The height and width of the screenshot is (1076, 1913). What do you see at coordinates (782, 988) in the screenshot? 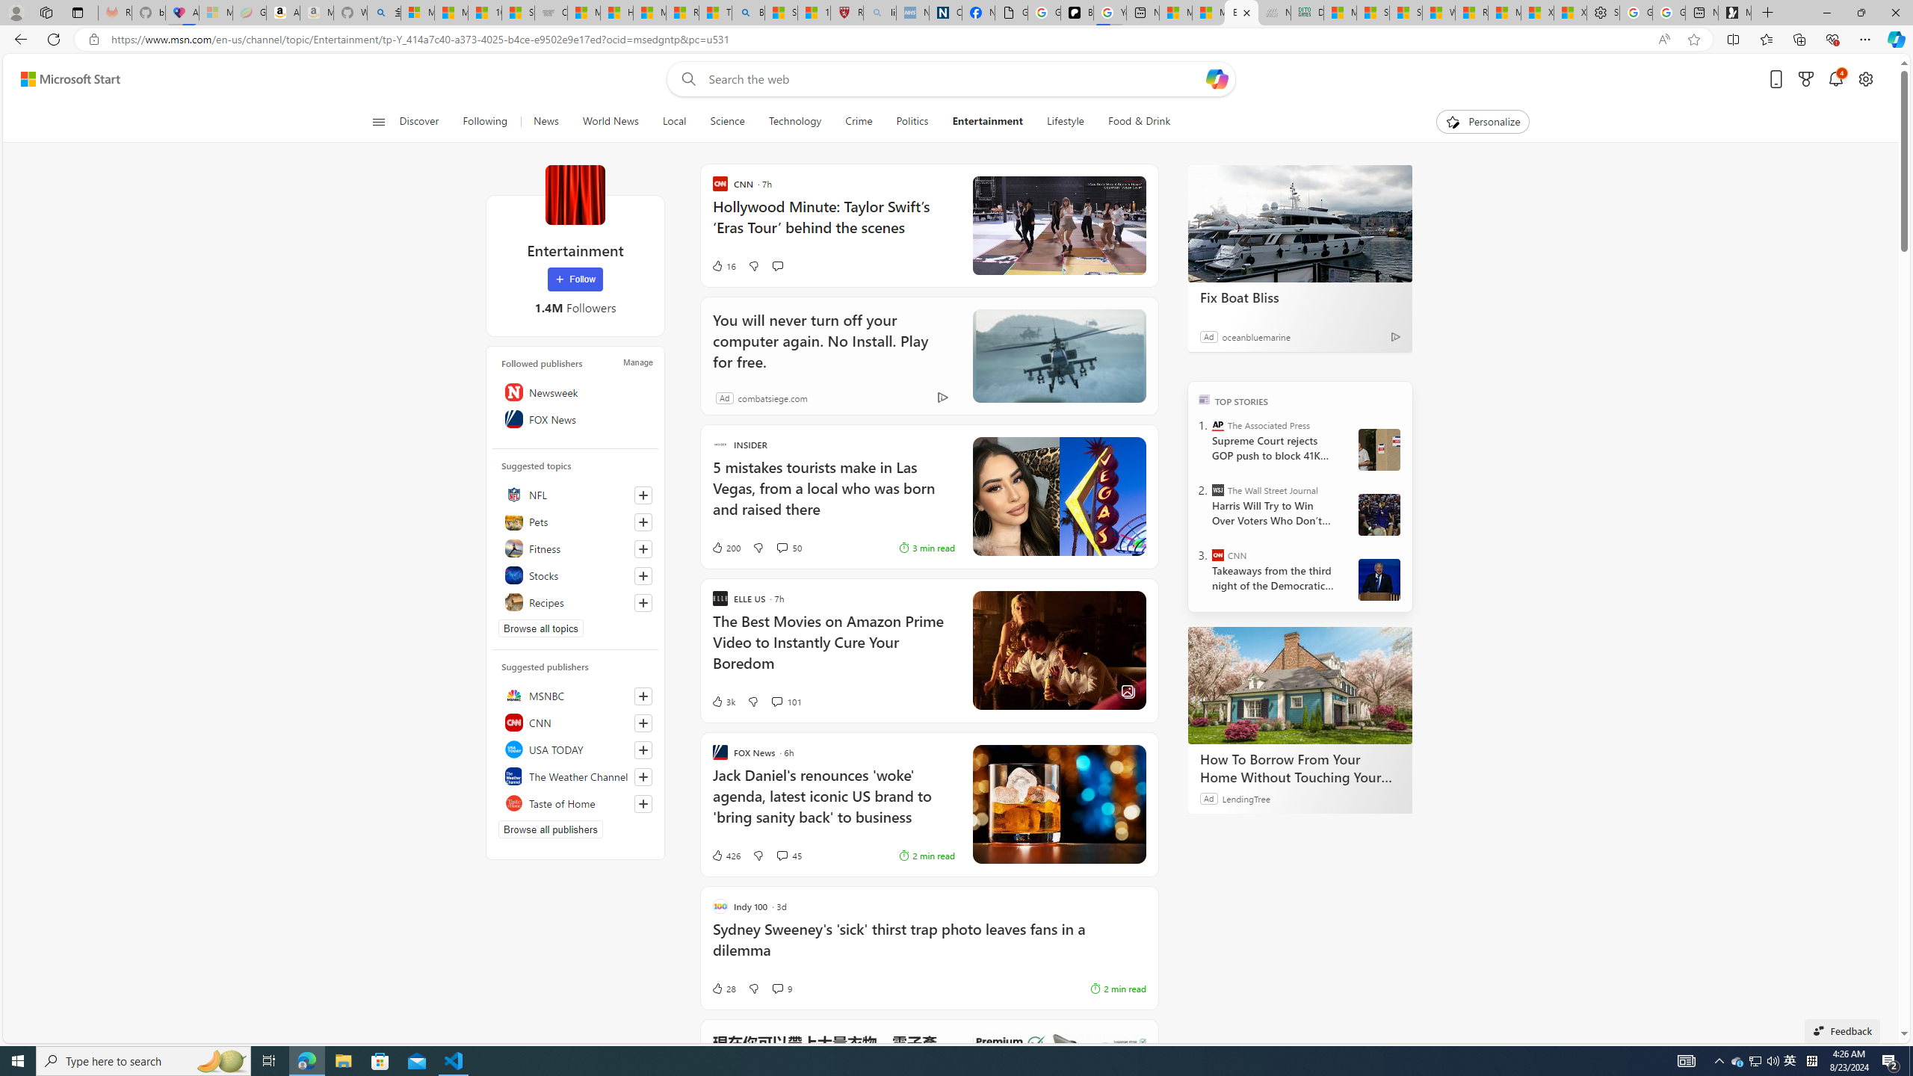
I see `View comments 9 Comment` at bounding box center [782, 988].